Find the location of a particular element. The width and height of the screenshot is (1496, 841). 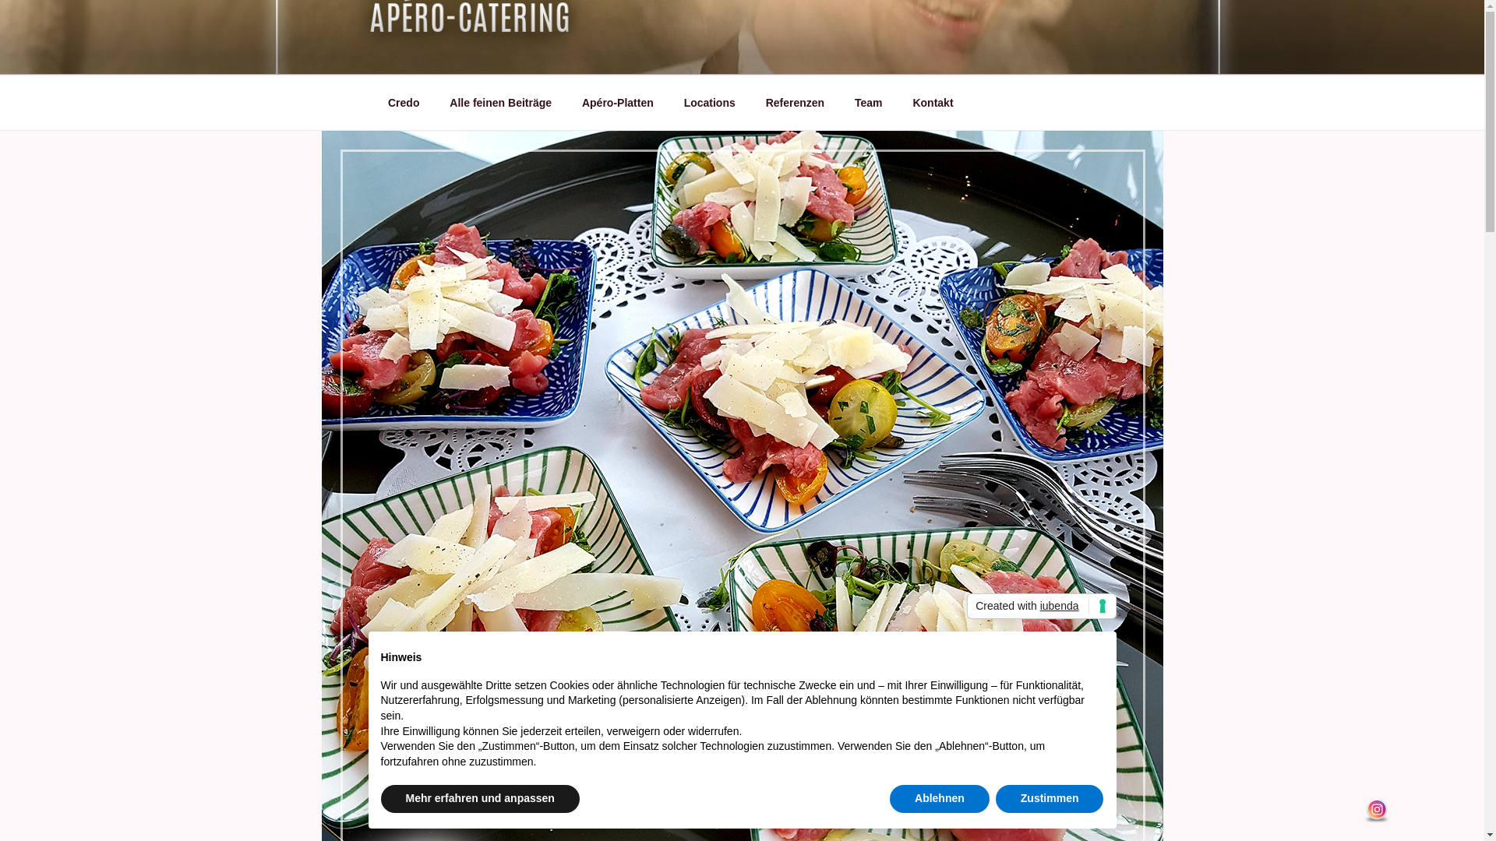

Locations is located at coordinates (709, 103).